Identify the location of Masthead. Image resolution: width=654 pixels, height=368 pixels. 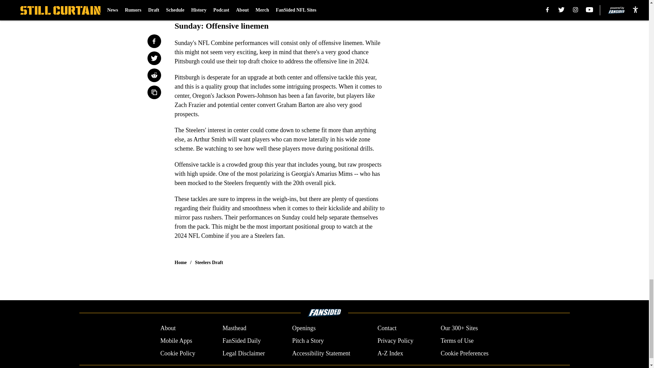
(234, 328).